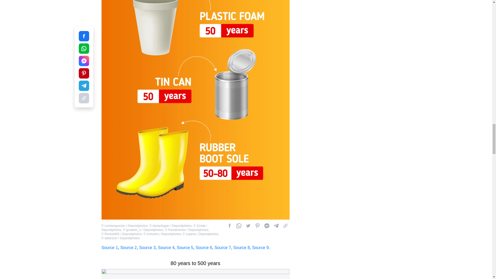  I want to click on Share on WhatsApp, so click(239, 226).